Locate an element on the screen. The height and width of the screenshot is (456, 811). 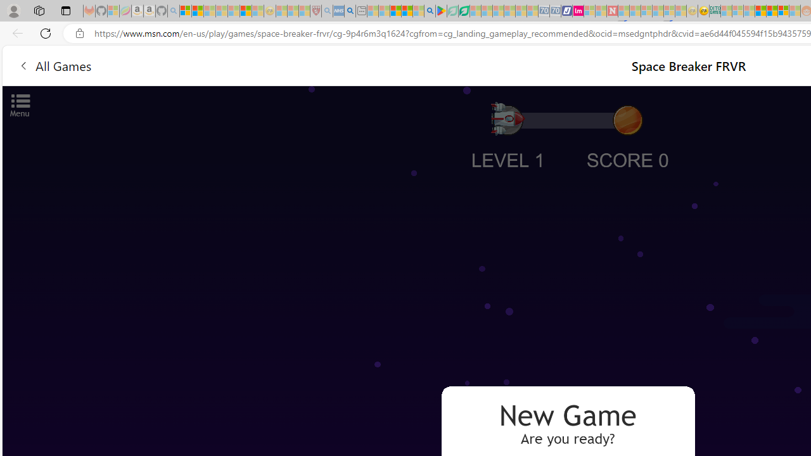
Cheap Car Rentals - Save70.com - Sleeping is located at coordinates (544, 11).